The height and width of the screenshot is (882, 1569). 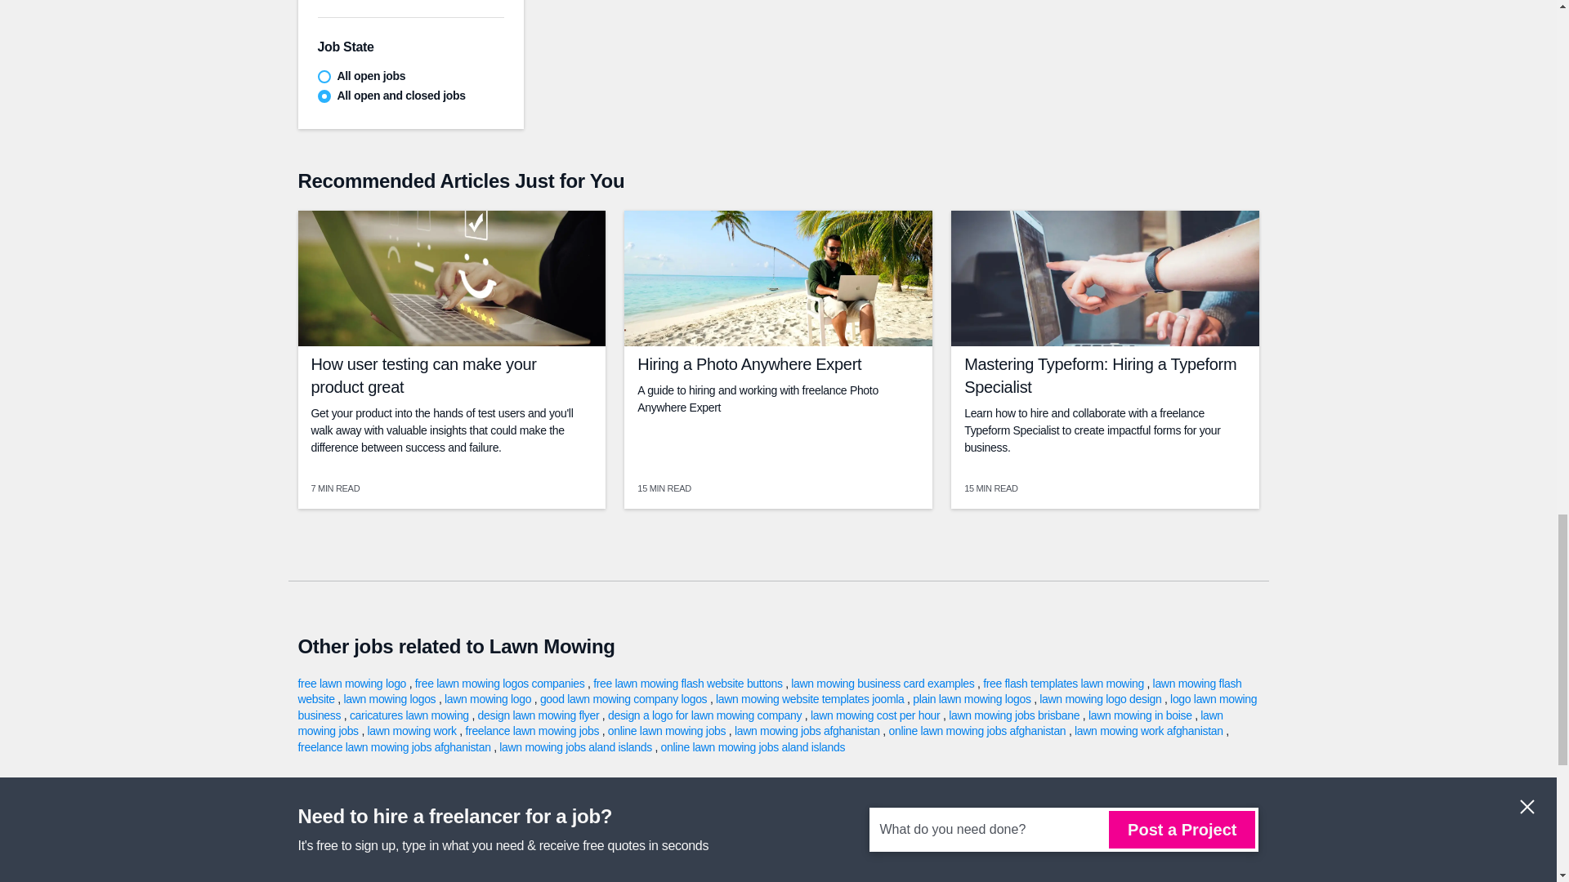 I want to click on How user testing can make your product great, so click(x=423, y=376).